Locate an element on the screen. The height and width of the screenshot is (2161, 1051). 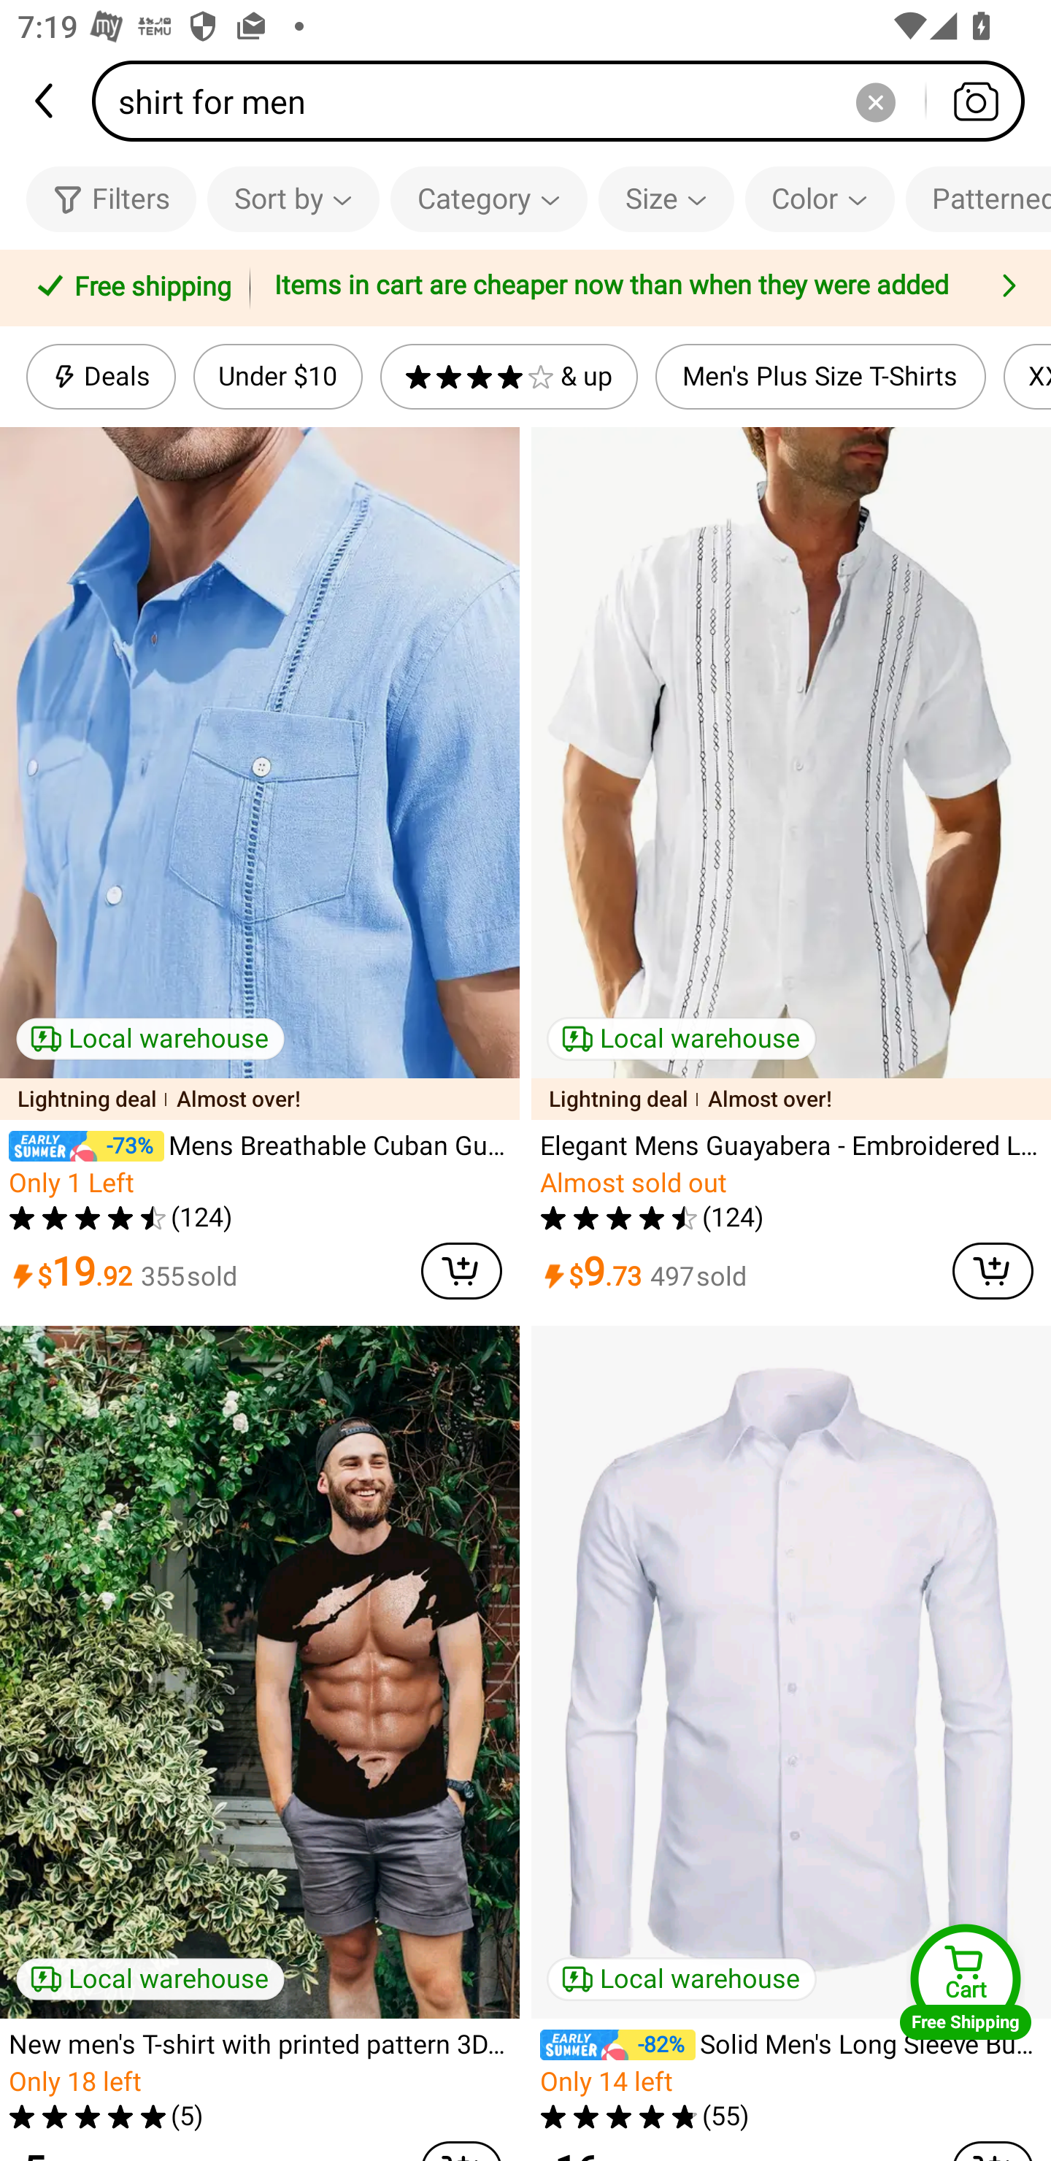
Under $10 is located at coordinates (277, 377).